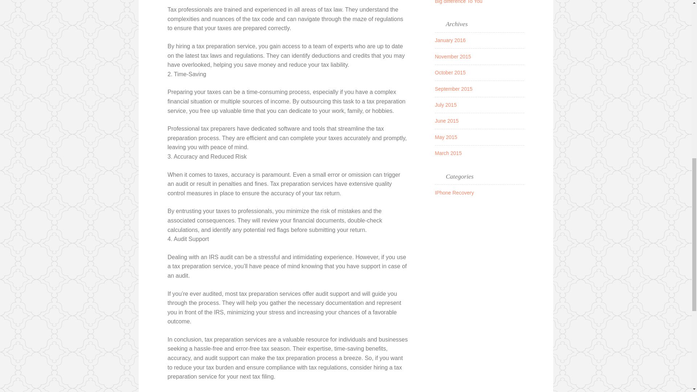  Describe the element at coordinates (450, 40) in the screenshot. I see `January 2016` at that location.